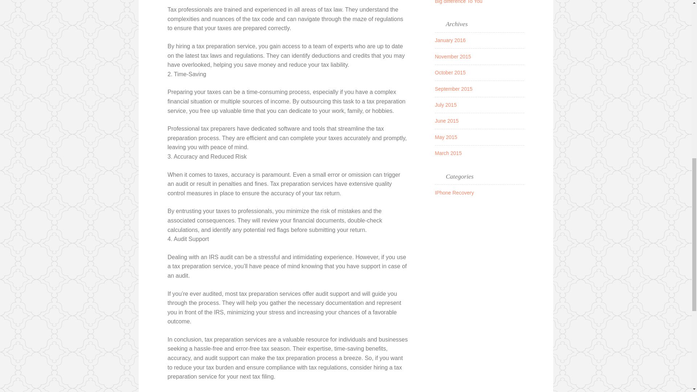  Describe the element at coordinates (450, 40) in the screenshot. I see `January 2016` at that location.